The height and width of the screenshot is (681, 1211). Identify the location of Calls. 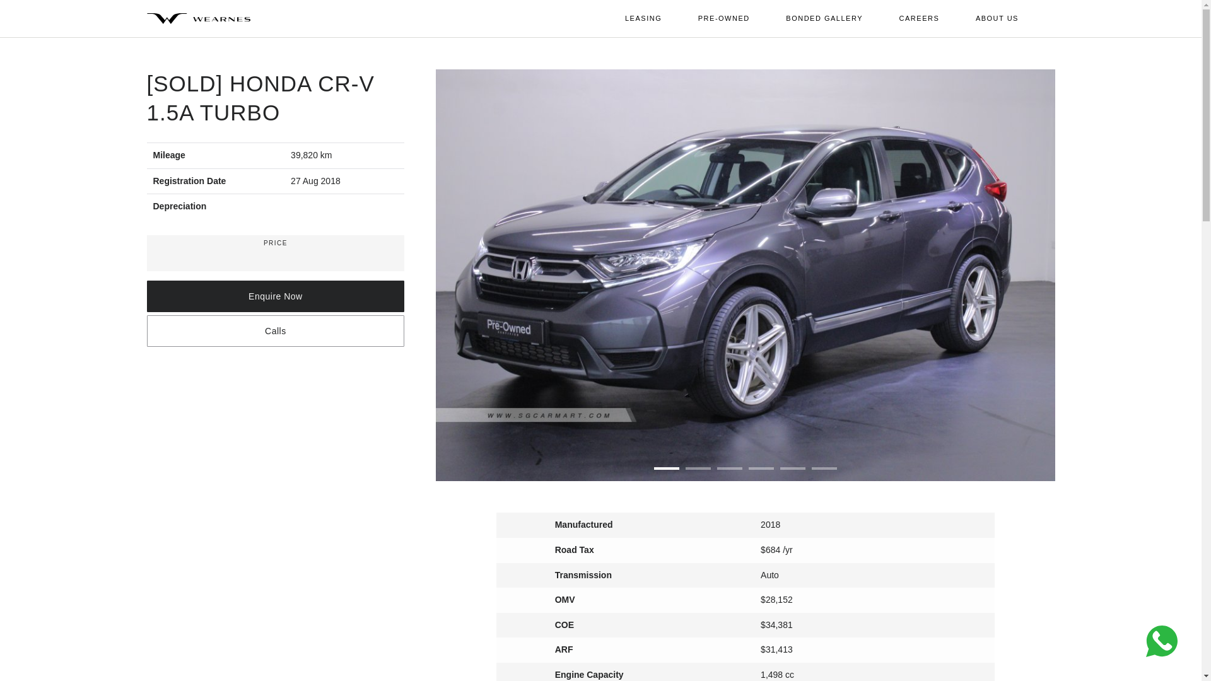
(275, 330).